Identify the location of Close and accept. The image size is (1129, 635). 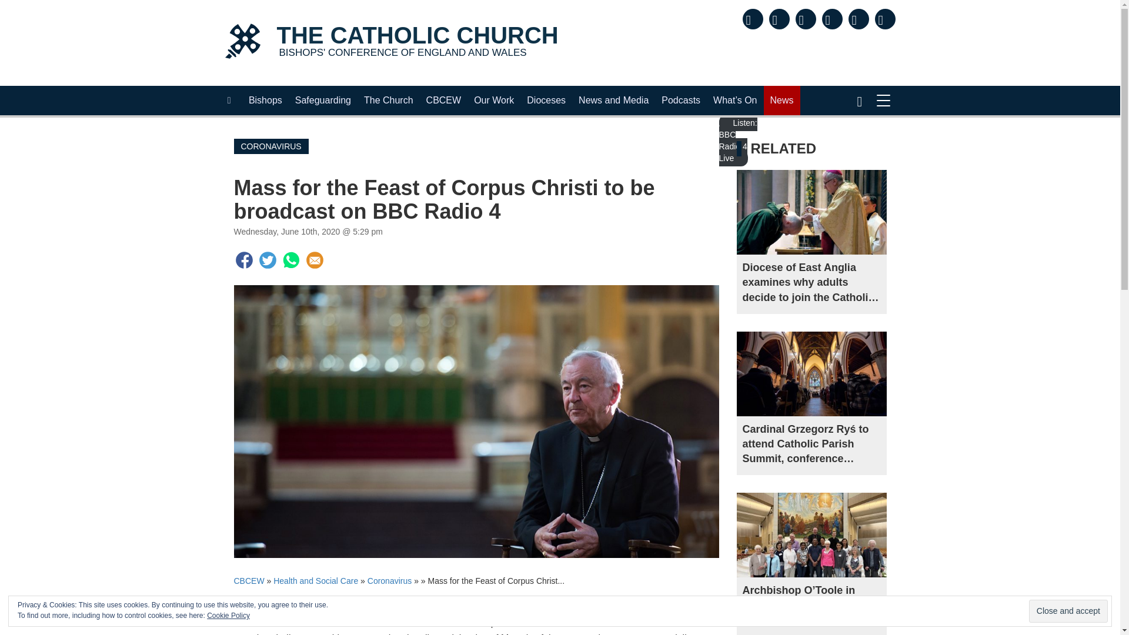
(1068, 611).